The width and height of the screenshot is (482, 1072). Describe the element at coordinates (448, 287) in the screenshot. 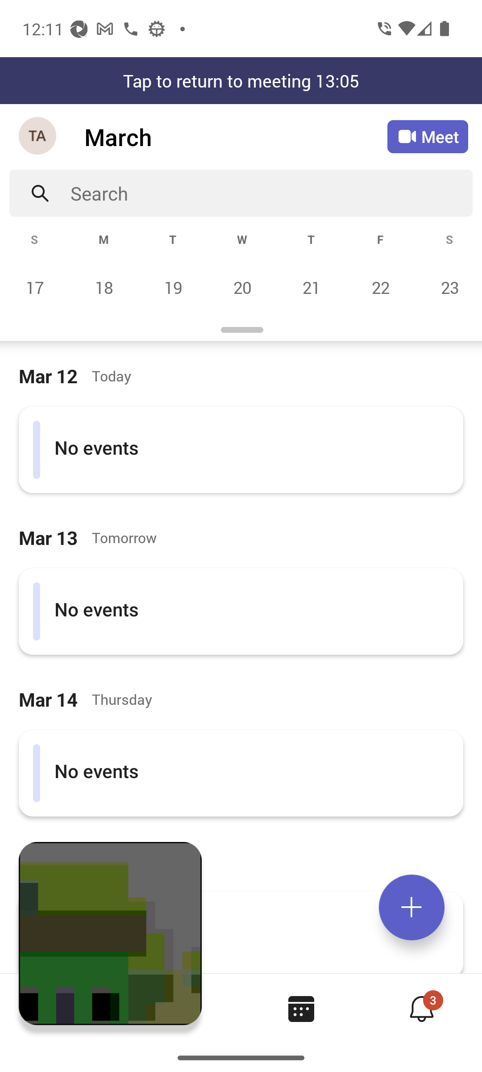

I see `Saturday, March 23 23` at that location.